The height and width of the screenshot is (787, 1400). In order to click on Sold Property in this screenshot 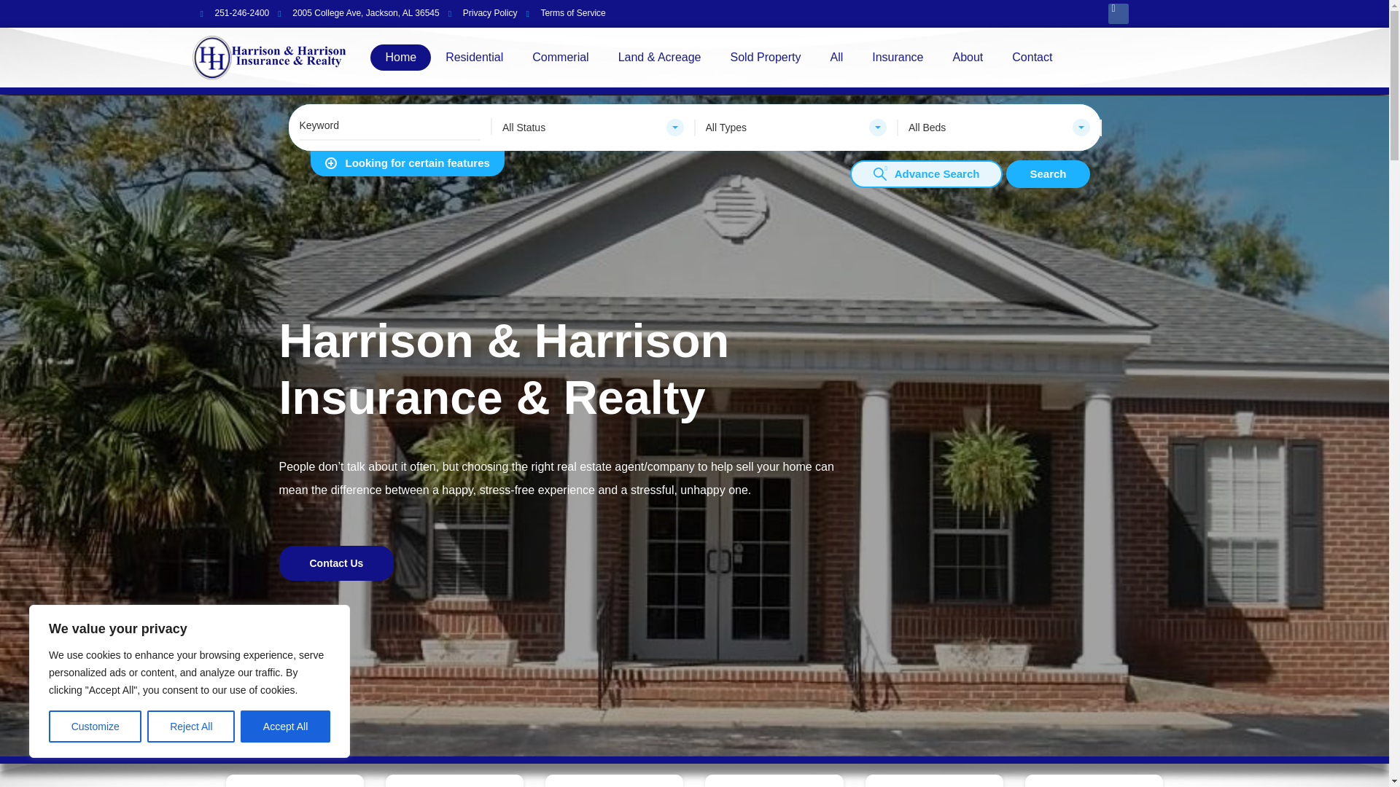, I will do `click(766, 57)`.